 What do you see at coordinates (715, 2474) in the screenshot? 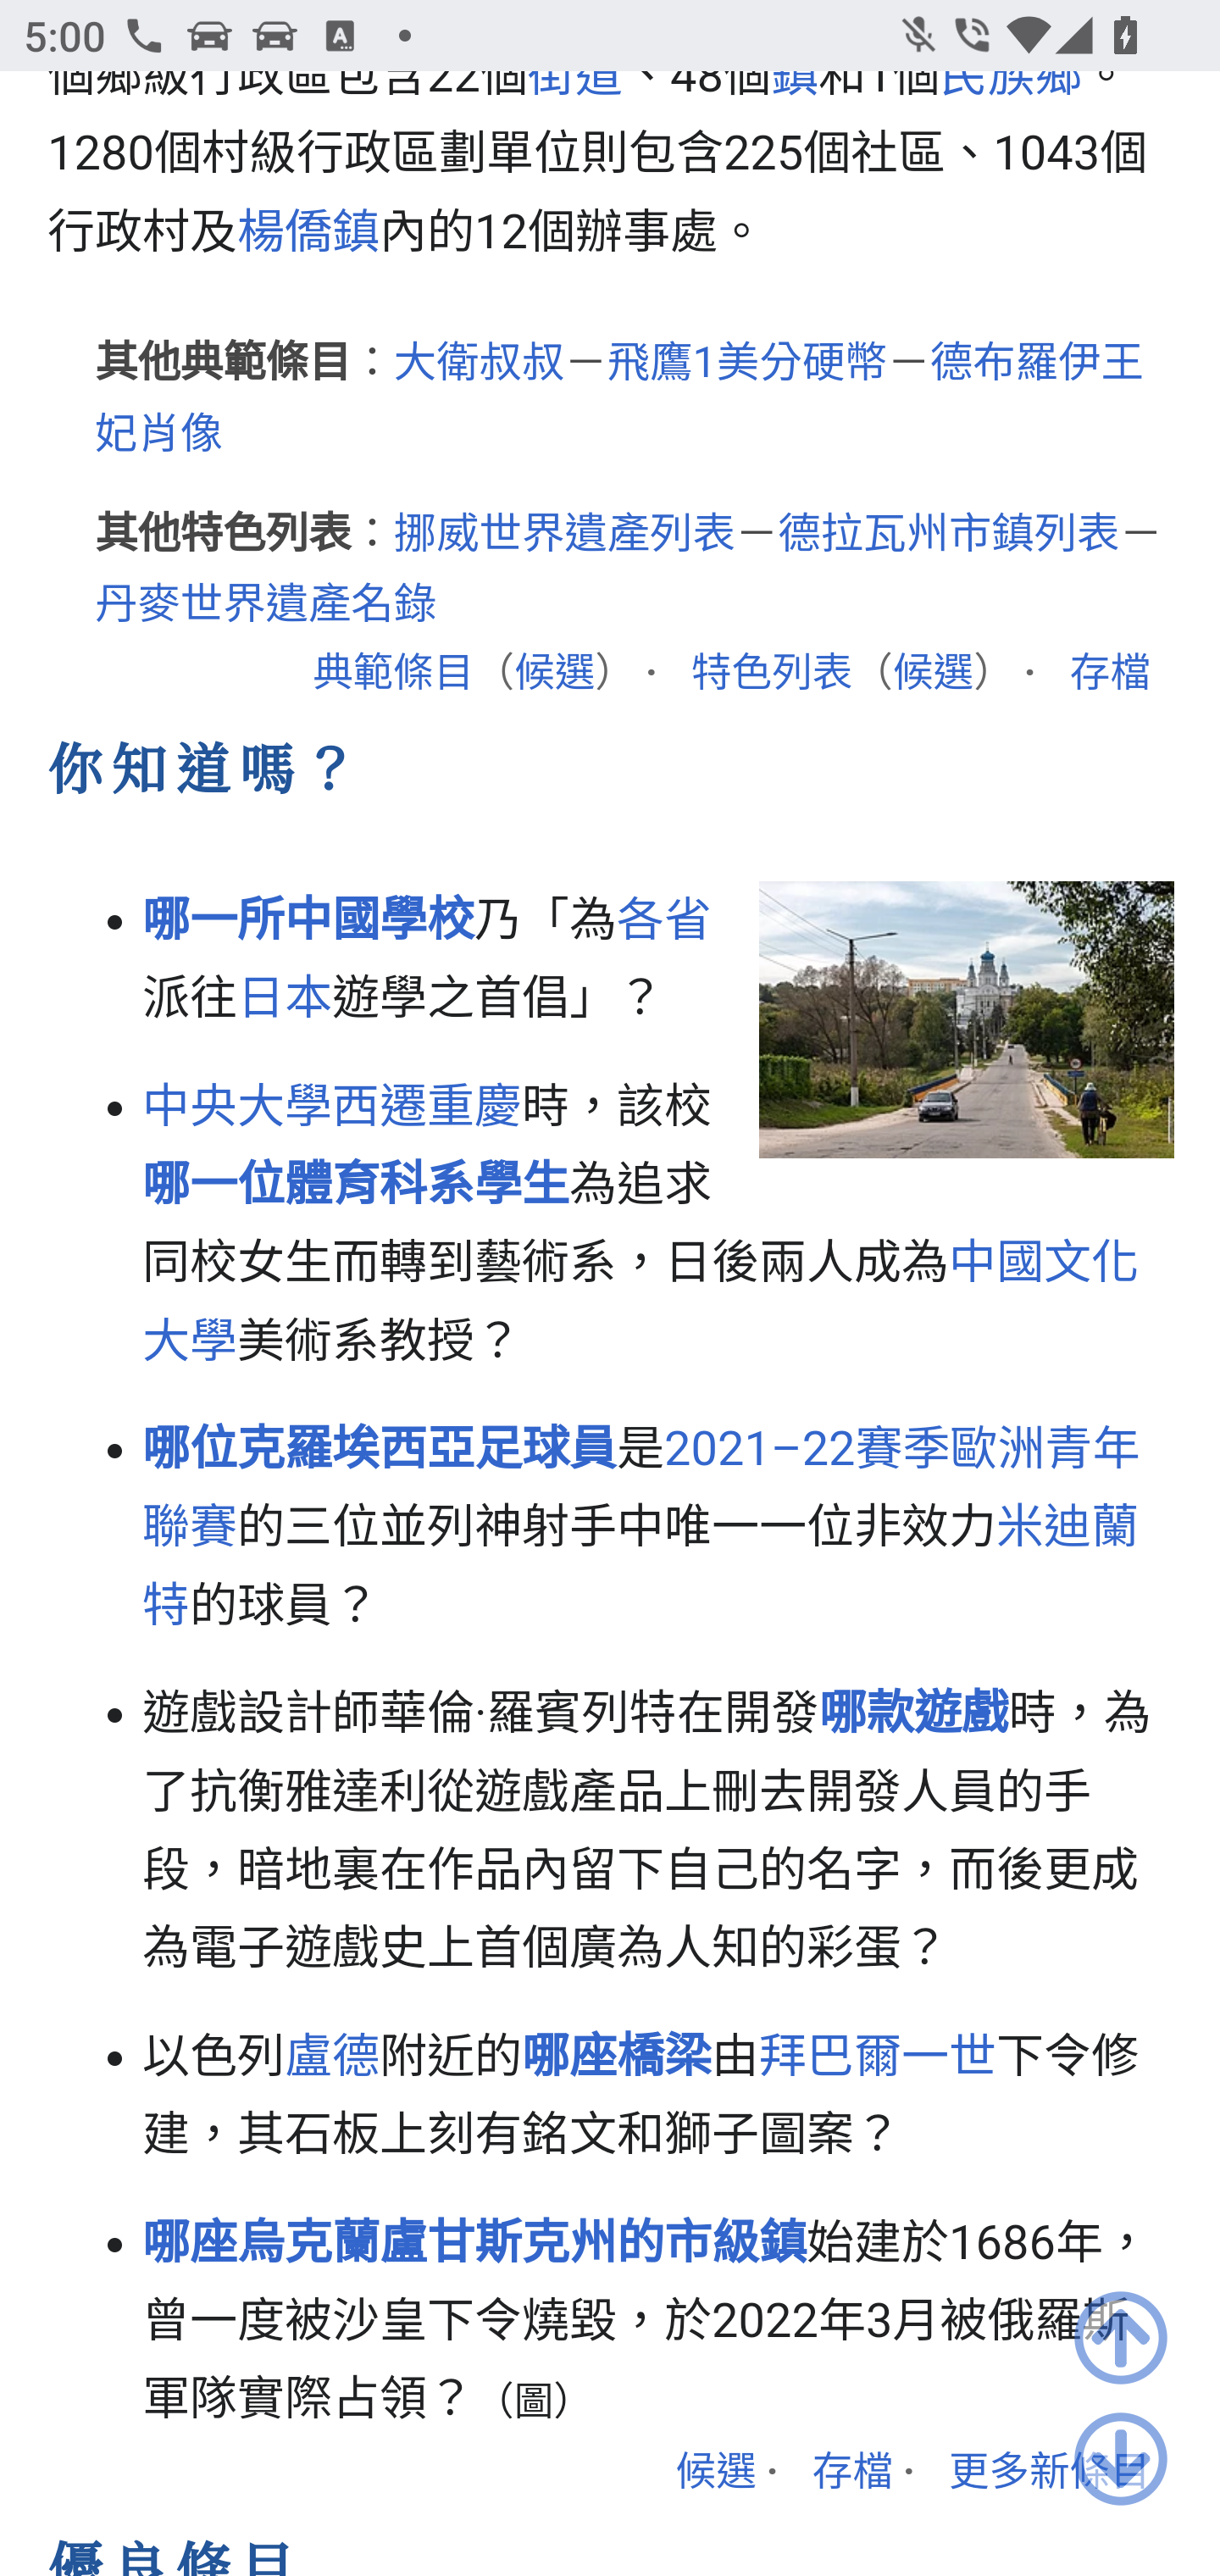
I see `候選` at bounding box center [715, 2474].